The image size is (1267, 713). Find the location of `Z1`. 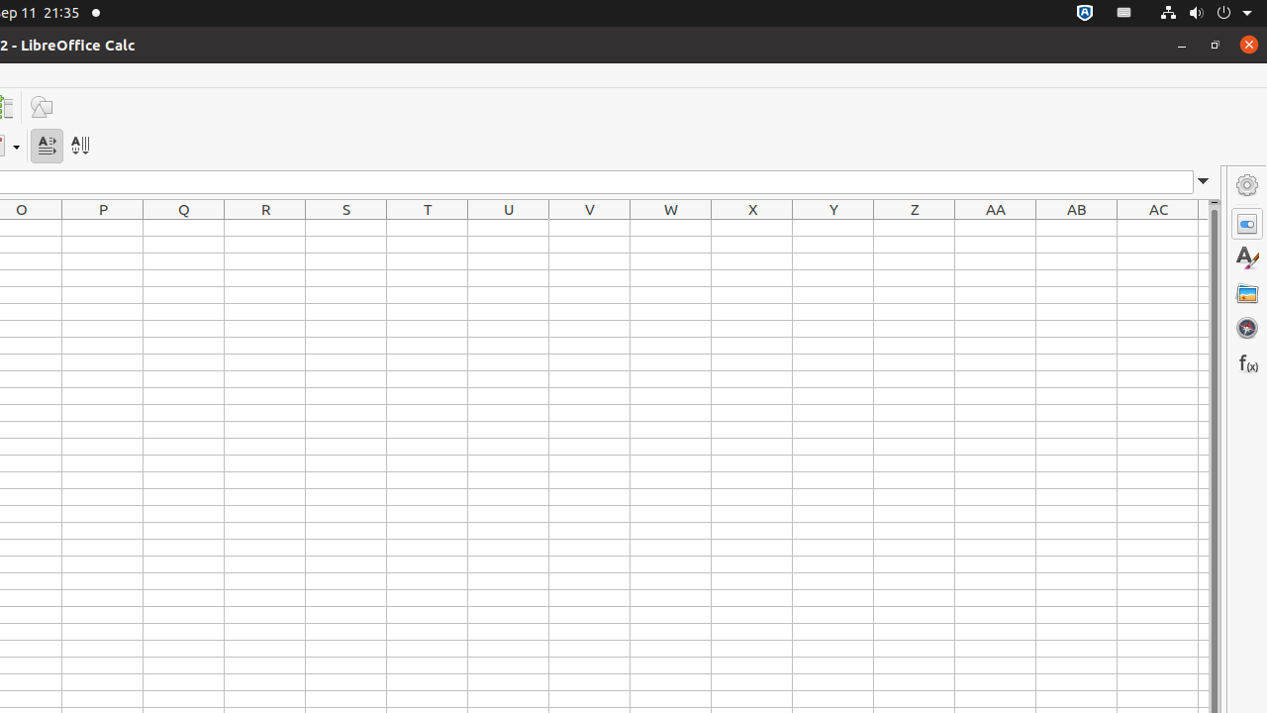

Z1 is located at coordinates (915, 228).